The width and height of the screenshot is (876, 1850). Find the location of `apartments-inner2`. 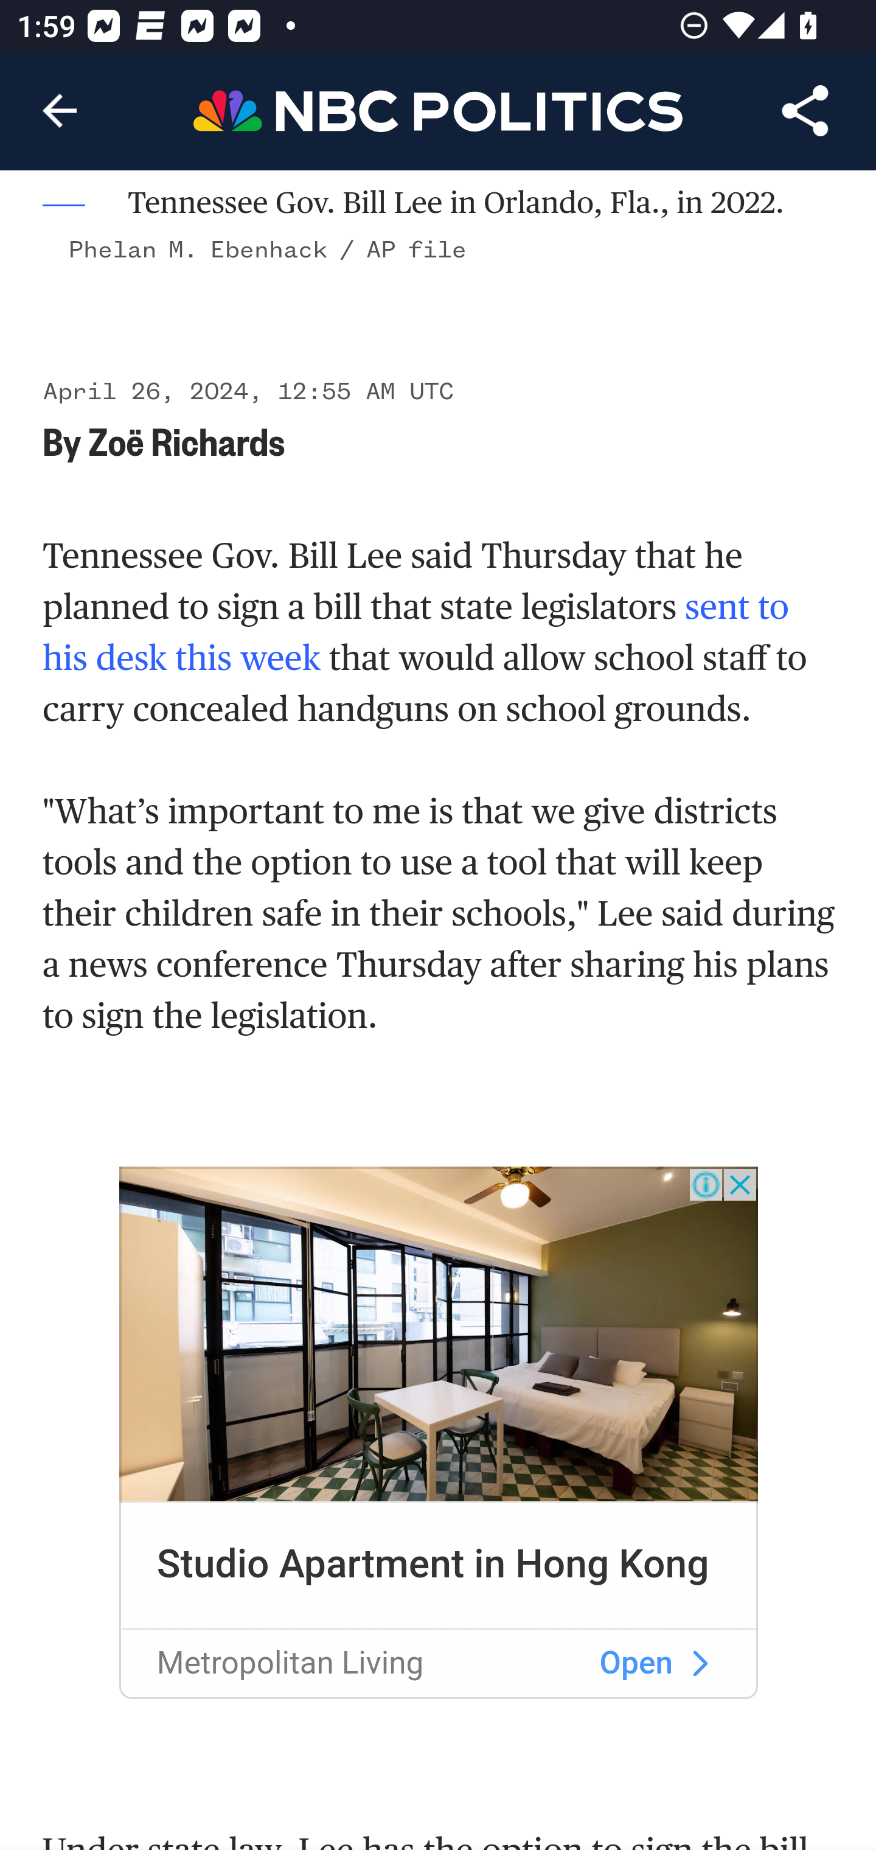

apartments-inner2 is located at coordinates (700, 1665).